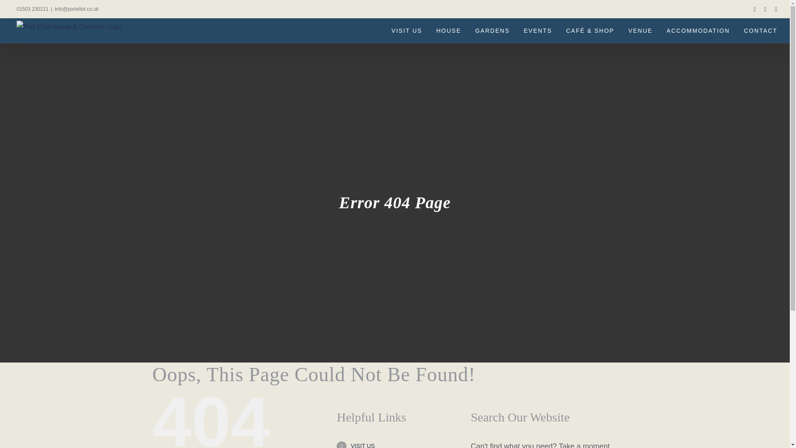  I want to click on VISIT US, so click(363, 446).